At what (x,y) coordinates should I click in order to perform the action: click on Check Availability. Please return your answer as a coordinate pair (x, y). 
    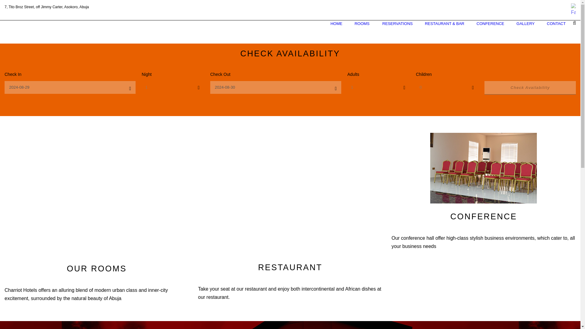
    Looking at the image, I should click on (530, 88).